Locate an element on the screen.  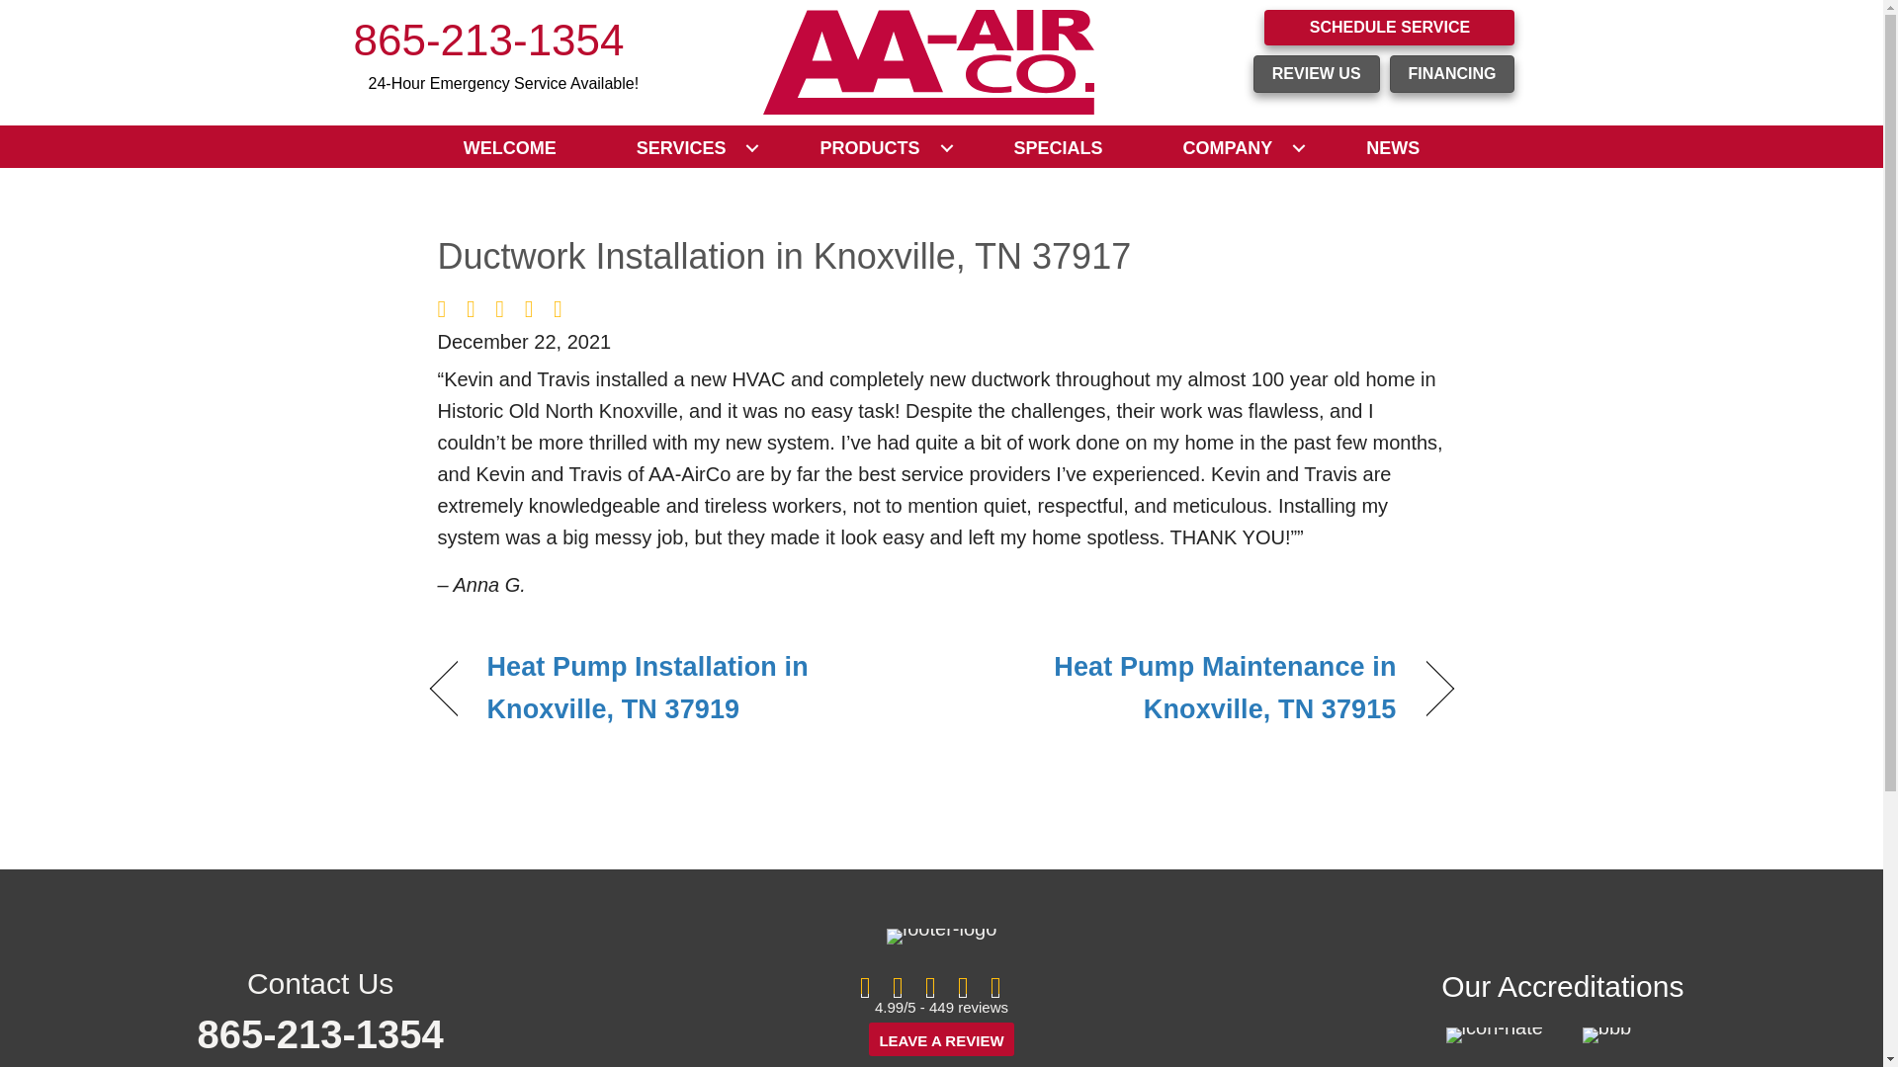
icon-nate is located at coordinates (1495, 1035).